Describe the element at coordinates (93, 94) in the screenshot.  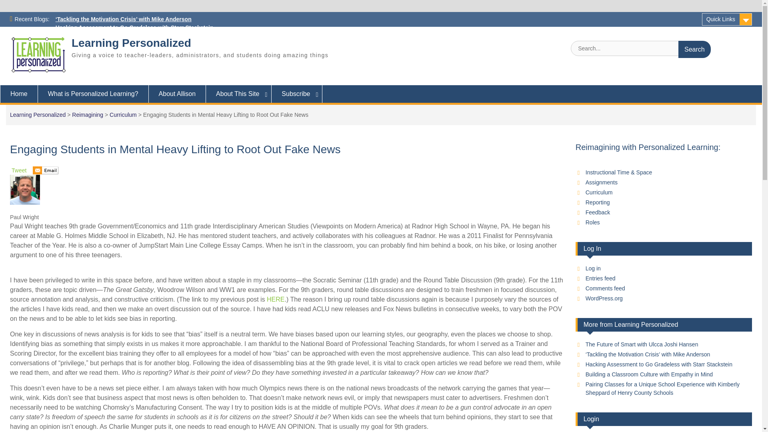
I see `What is Personalized Learning?` at that location.